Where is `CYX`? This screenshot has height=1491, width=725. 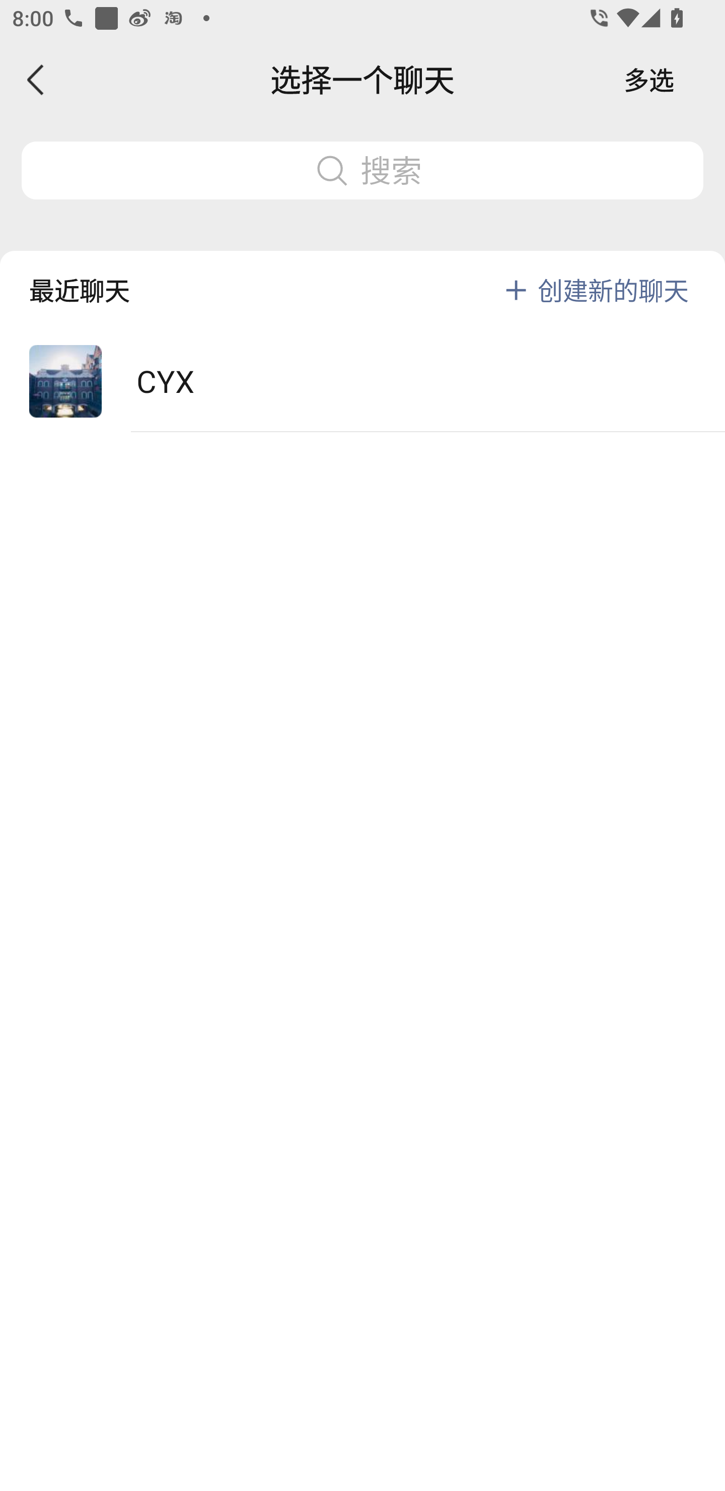
CYX is located at coordinates (362, 382).